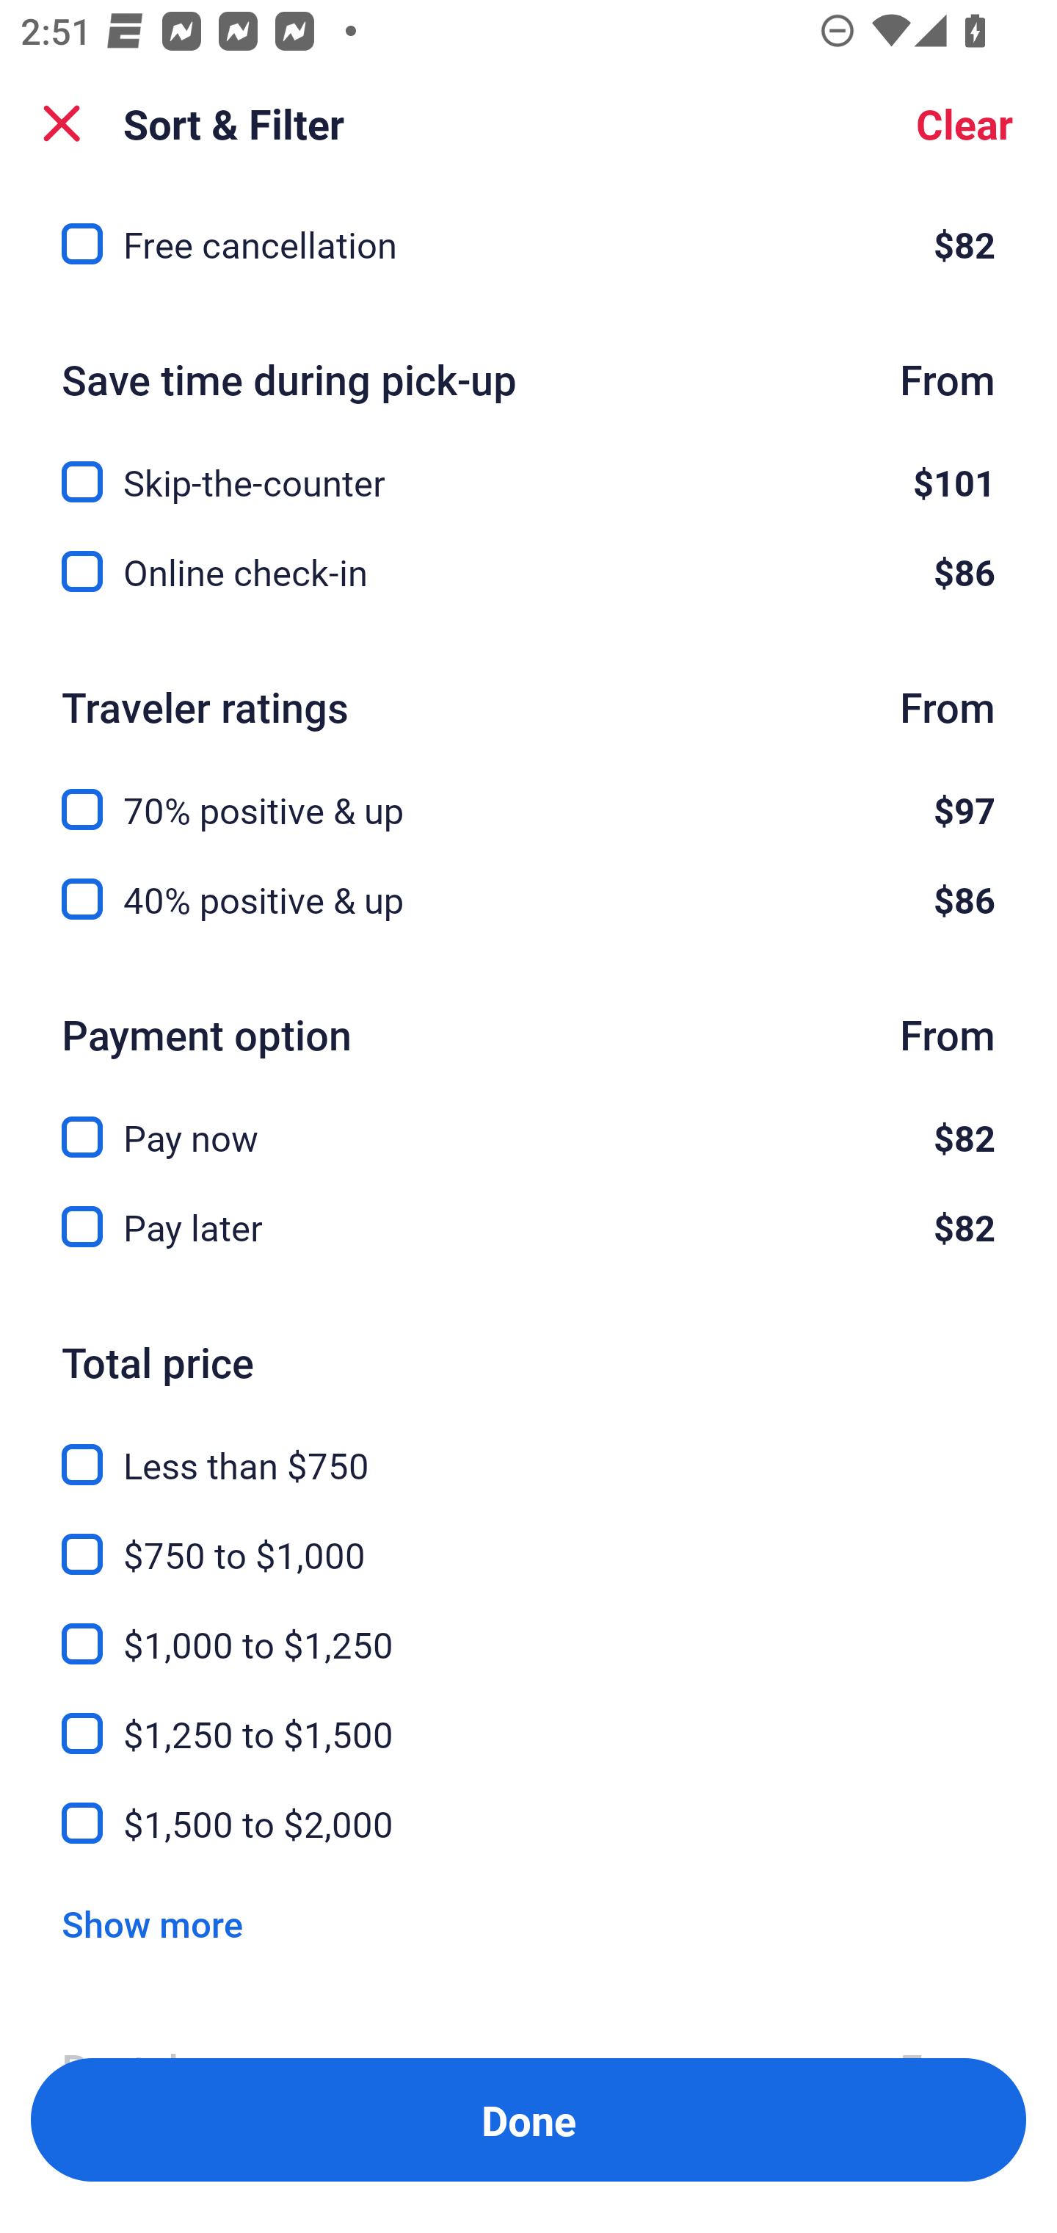  I want to click on Apply and close Sort and Filter Done, so click(528, 2120).